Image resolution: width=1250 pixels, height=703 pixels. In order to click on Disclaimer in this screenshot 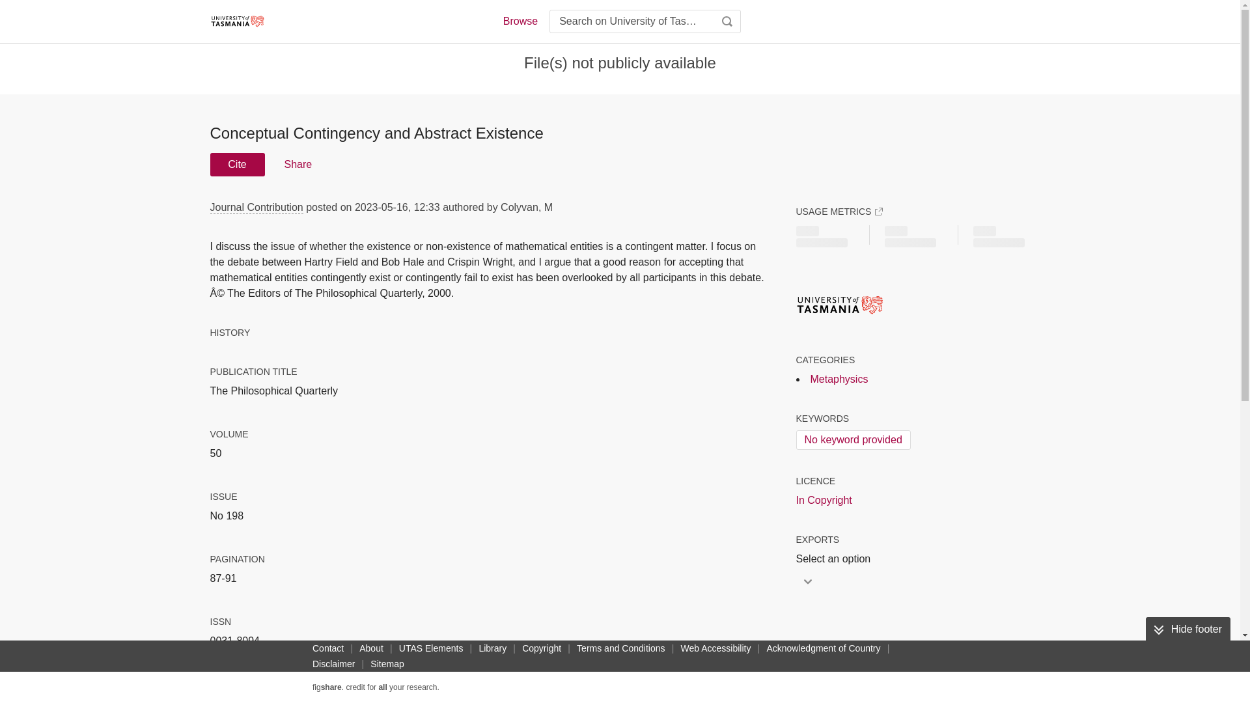, I will do `click(333, 664)`.